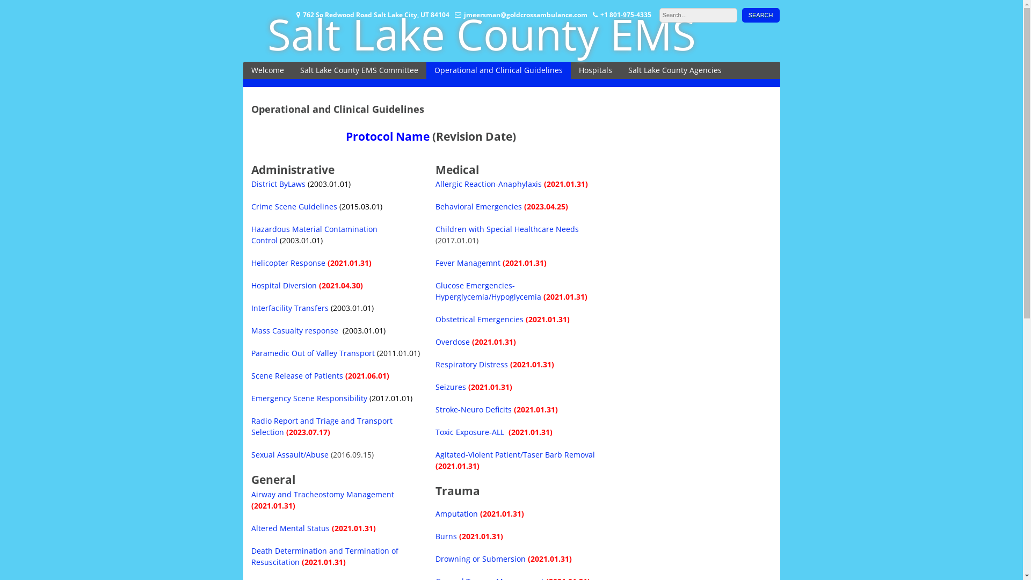 The height and width of the screenshot is (580, 1031). Describe the element at coordinates (482, 33) in the screenshot. I see `Salt Lake County EMS` at that location.